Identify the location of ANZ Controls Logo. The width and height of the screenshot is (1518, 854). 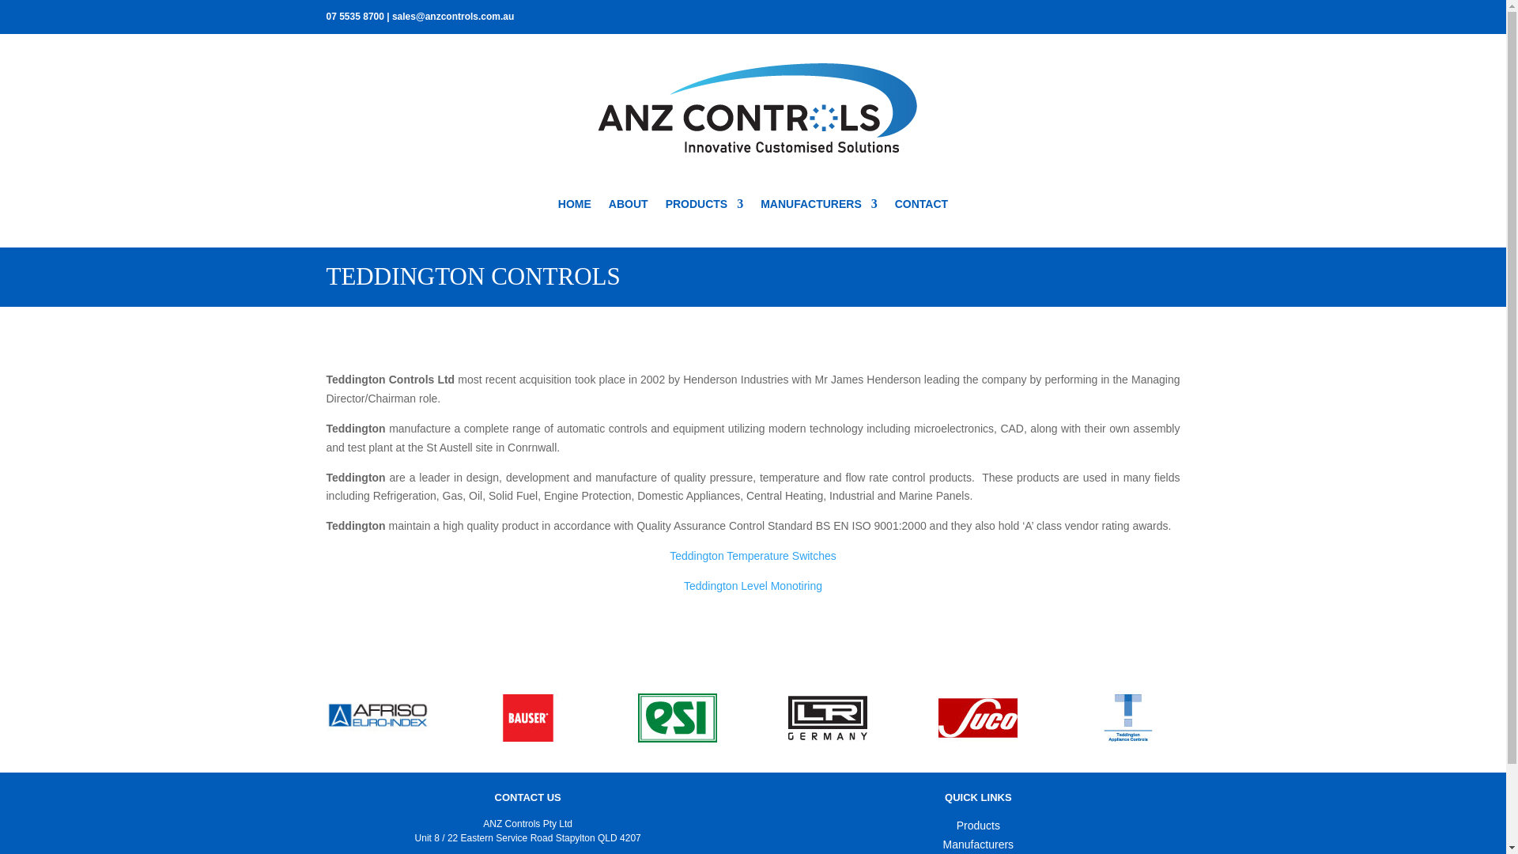
(753, 109).